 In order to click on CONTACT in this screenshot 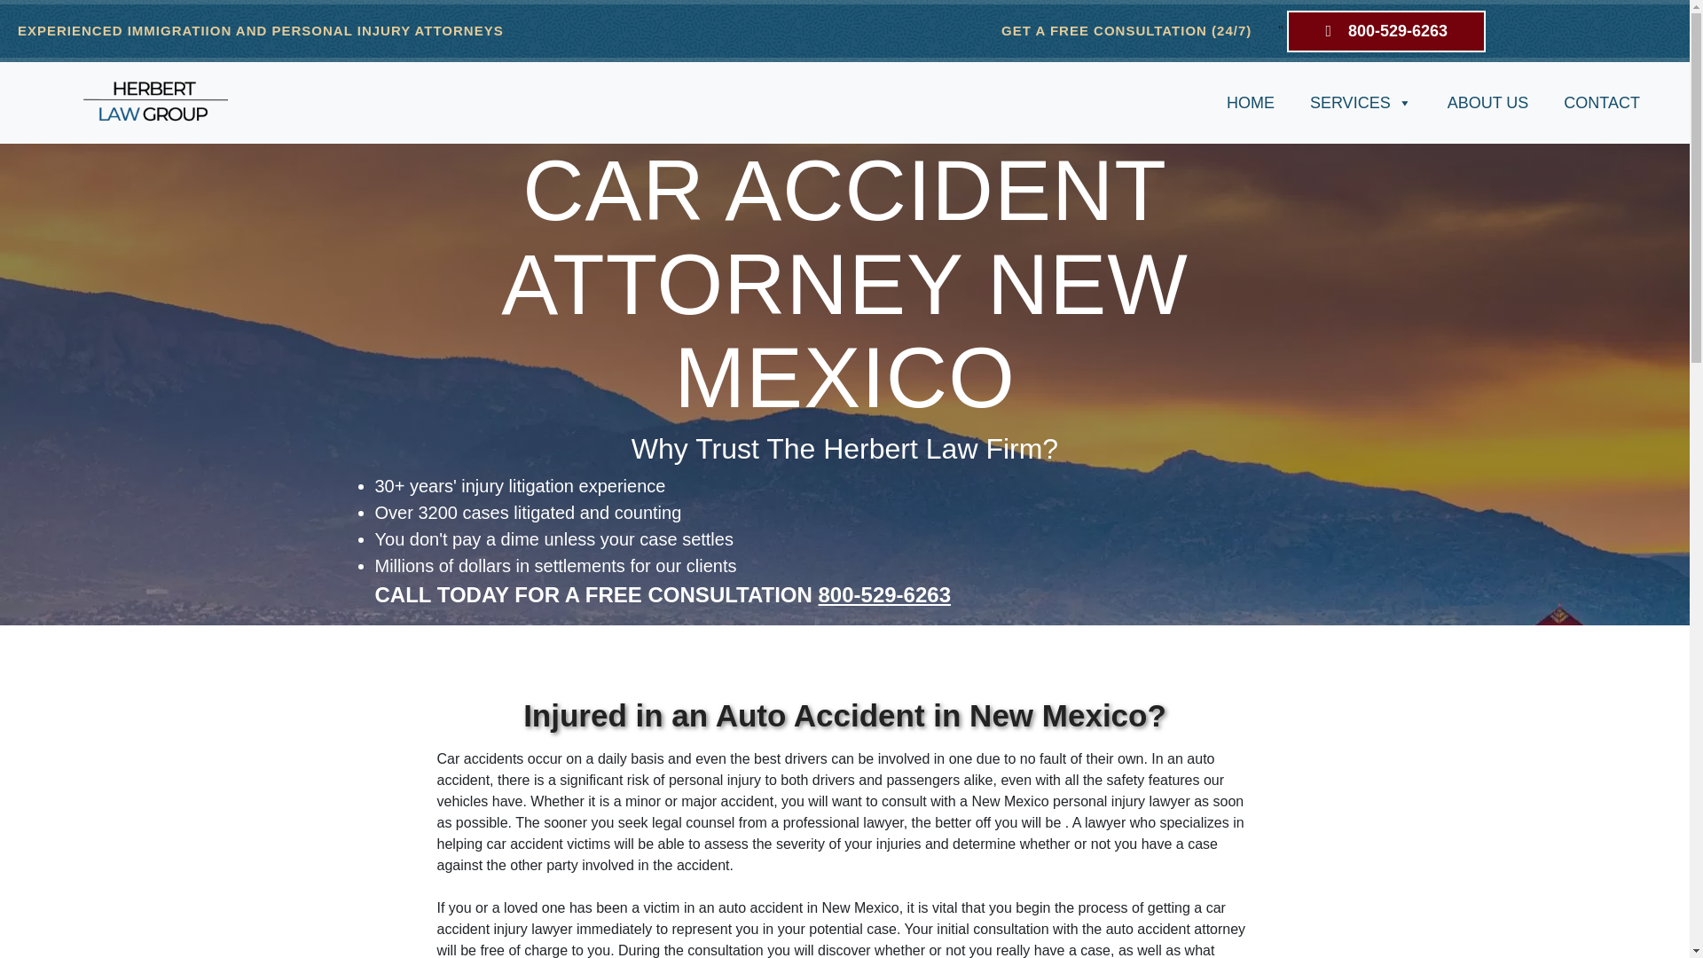, I will do `click(1602, 103)`.